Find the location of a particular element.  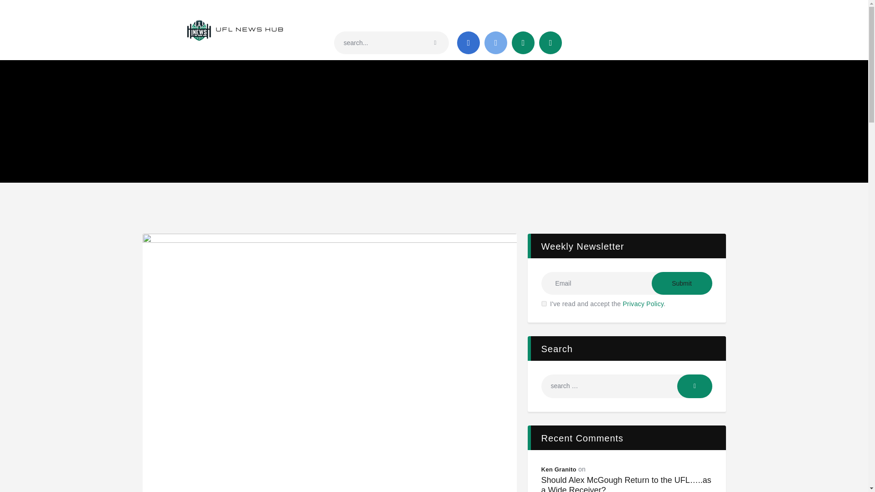

Search is located at coordinates (695, 386).